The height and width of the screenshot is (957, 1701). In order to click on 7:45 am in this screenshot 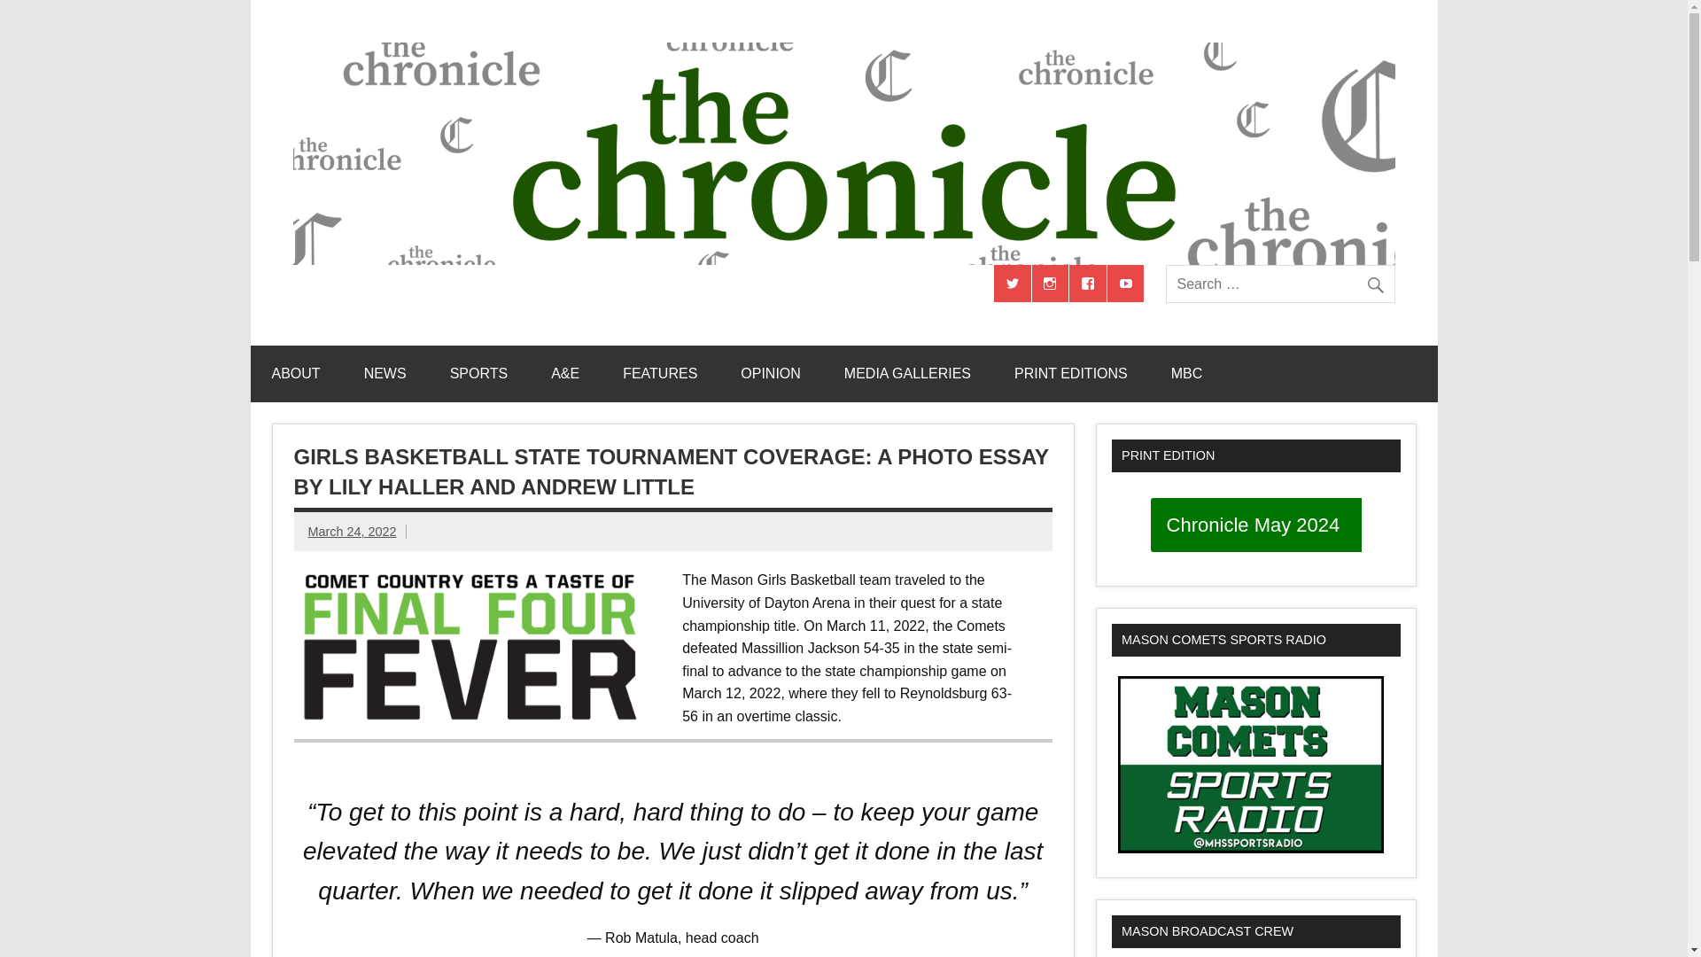, I will do `click(352, 532)`.